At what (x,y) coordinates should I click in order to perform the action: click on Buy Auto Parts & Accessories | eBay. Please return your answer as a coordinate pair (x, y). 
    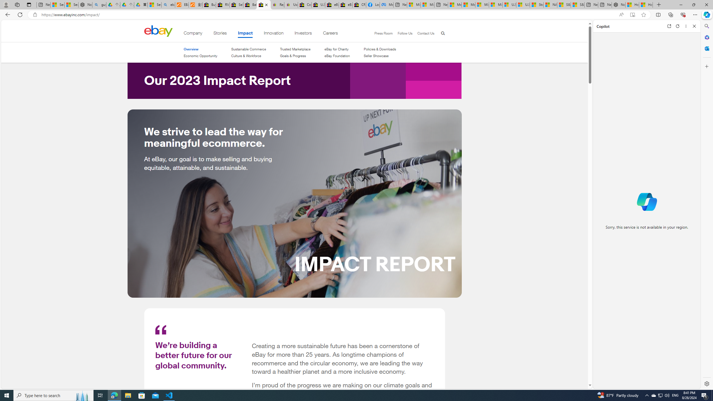
    Looking at the image, I should click on (209, 5).